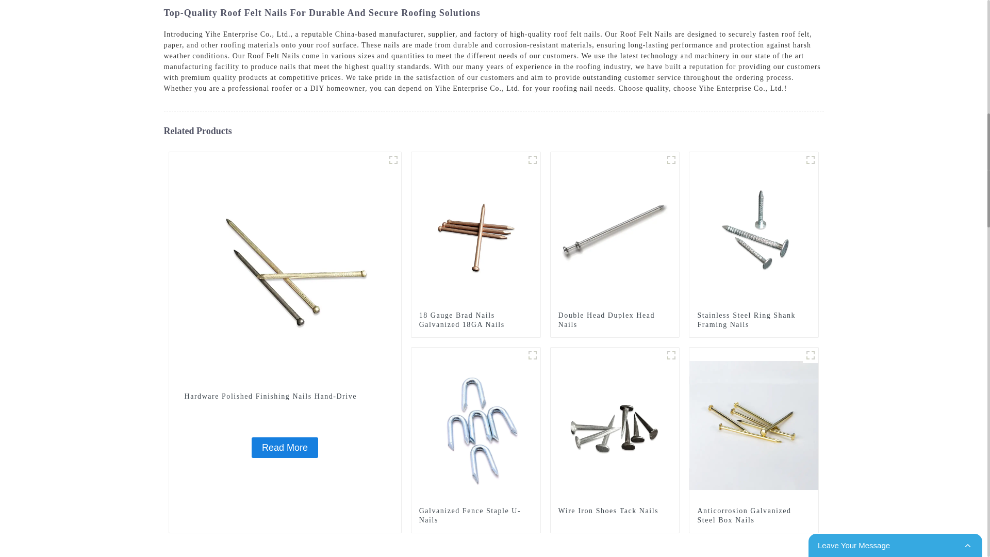  What do you see at coordinates (671, 160) in the screenshot?
I see `duplex head nail` at bounding box center [671, 160].